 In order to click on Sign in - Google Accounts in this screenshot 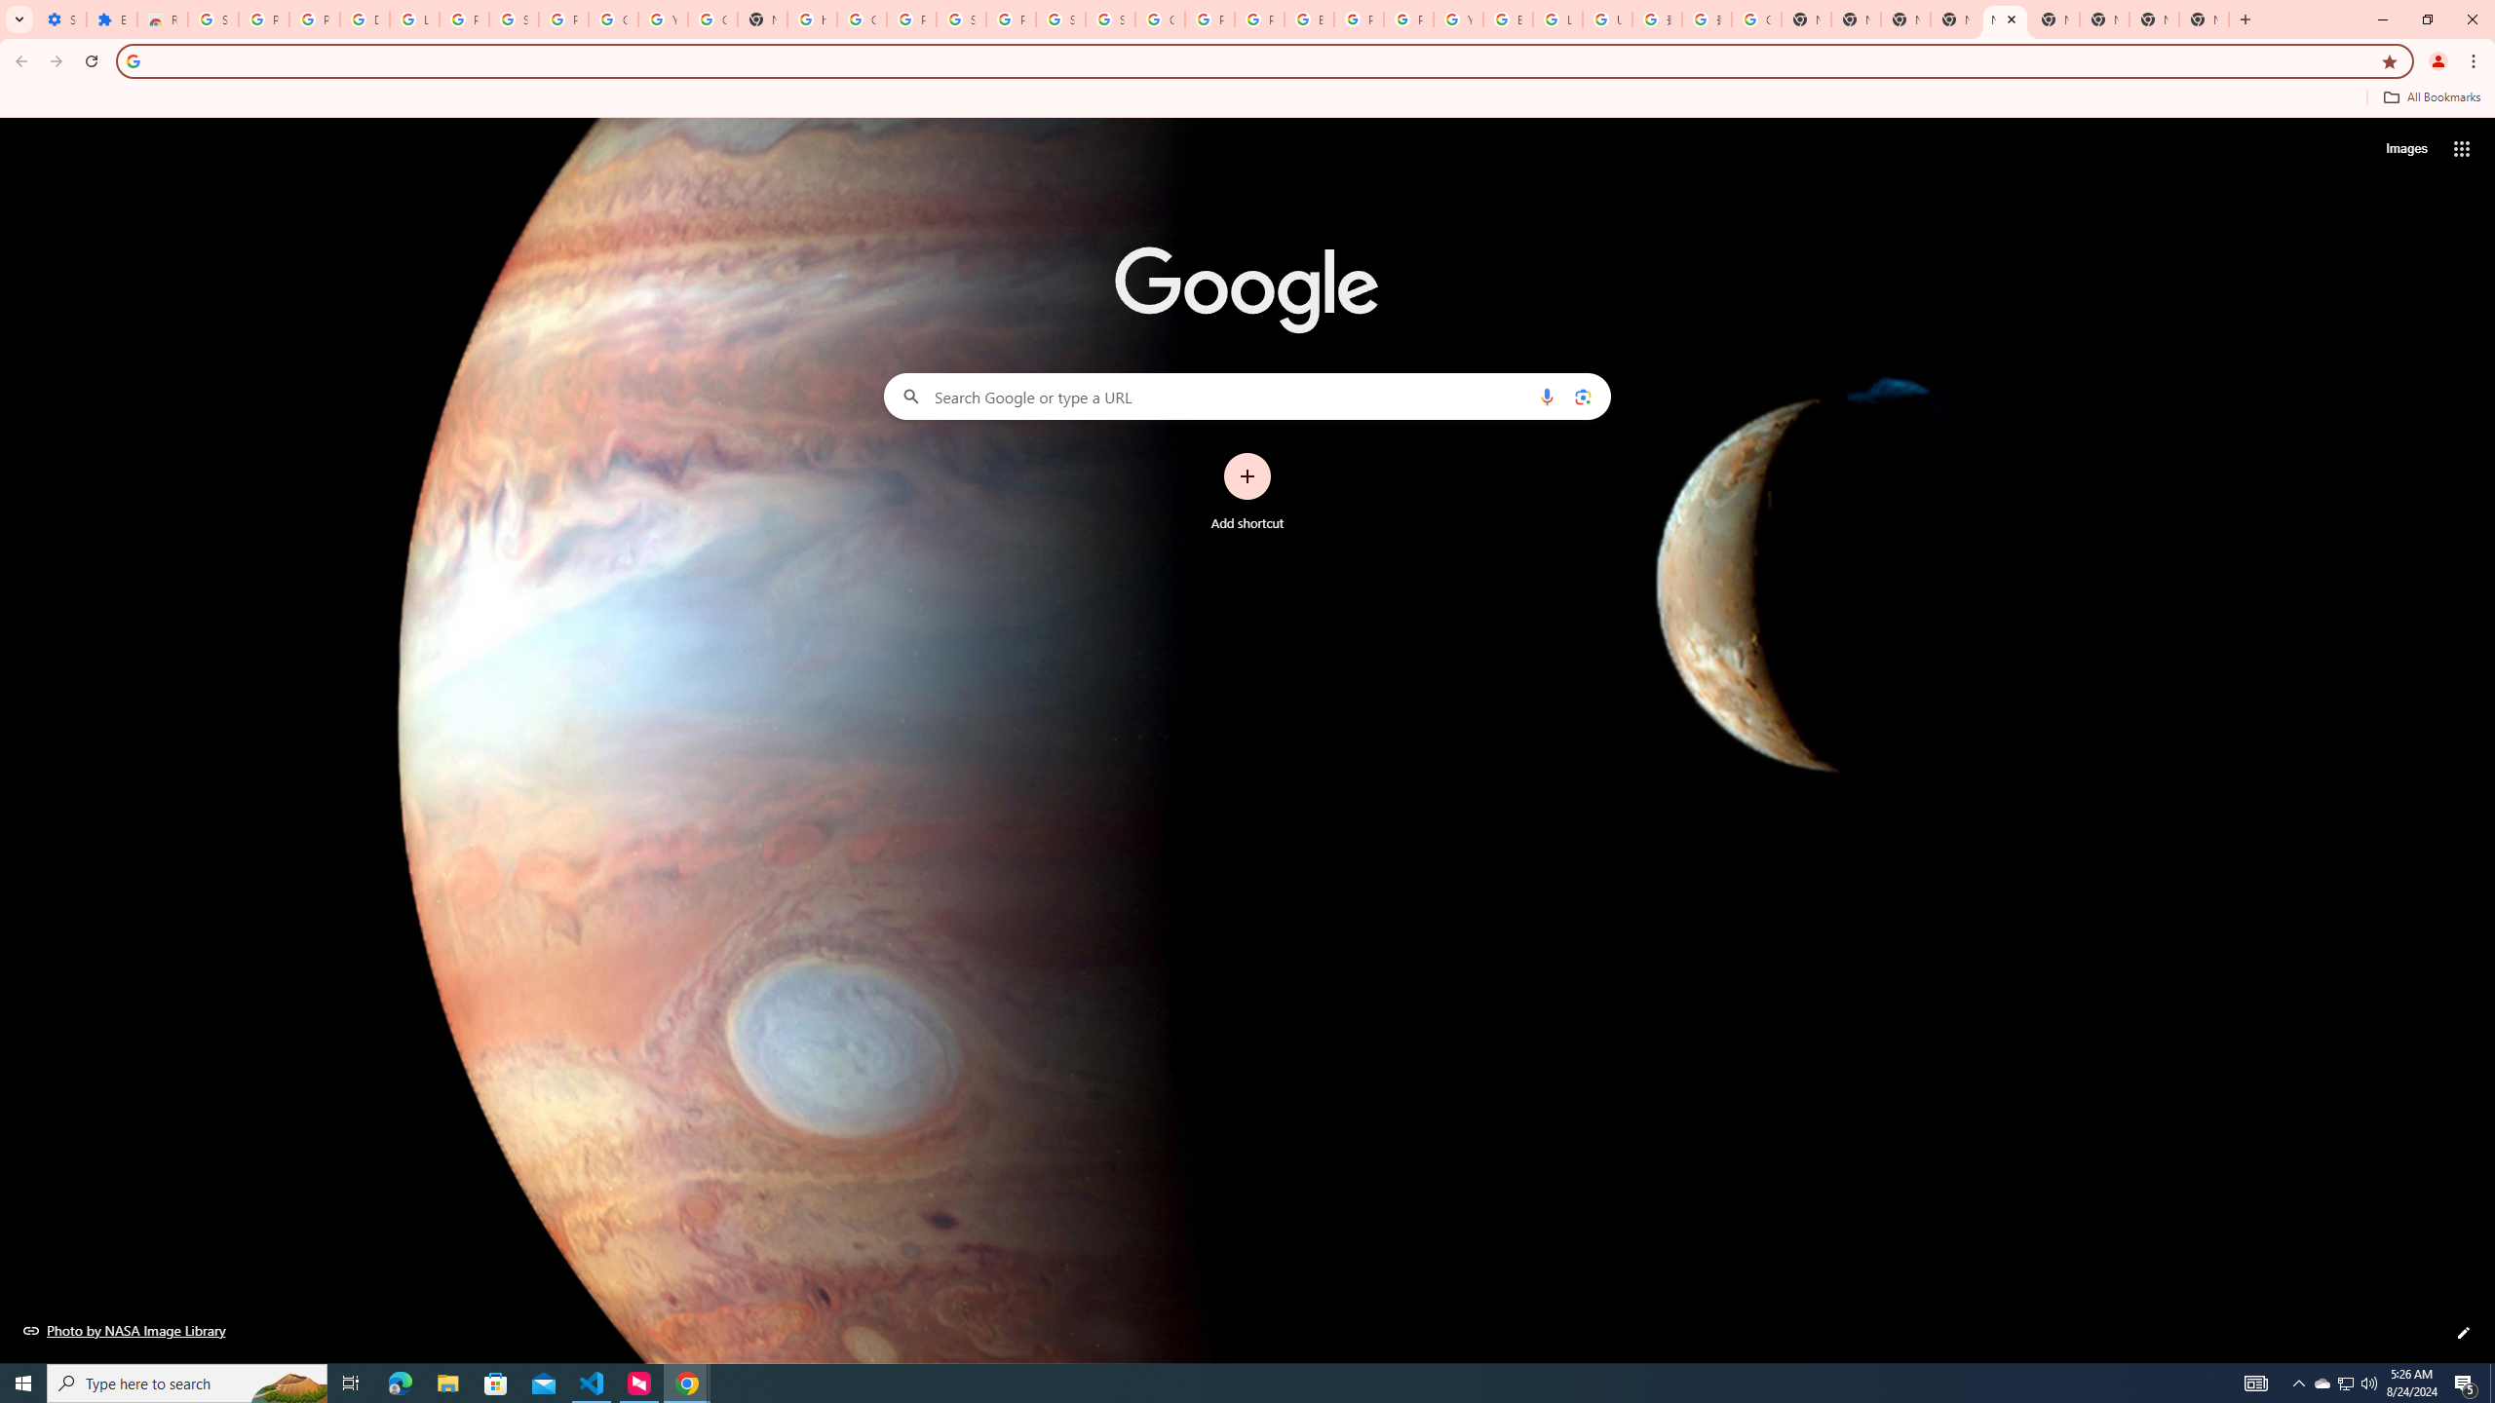, I will do `click(1060, 19)`.